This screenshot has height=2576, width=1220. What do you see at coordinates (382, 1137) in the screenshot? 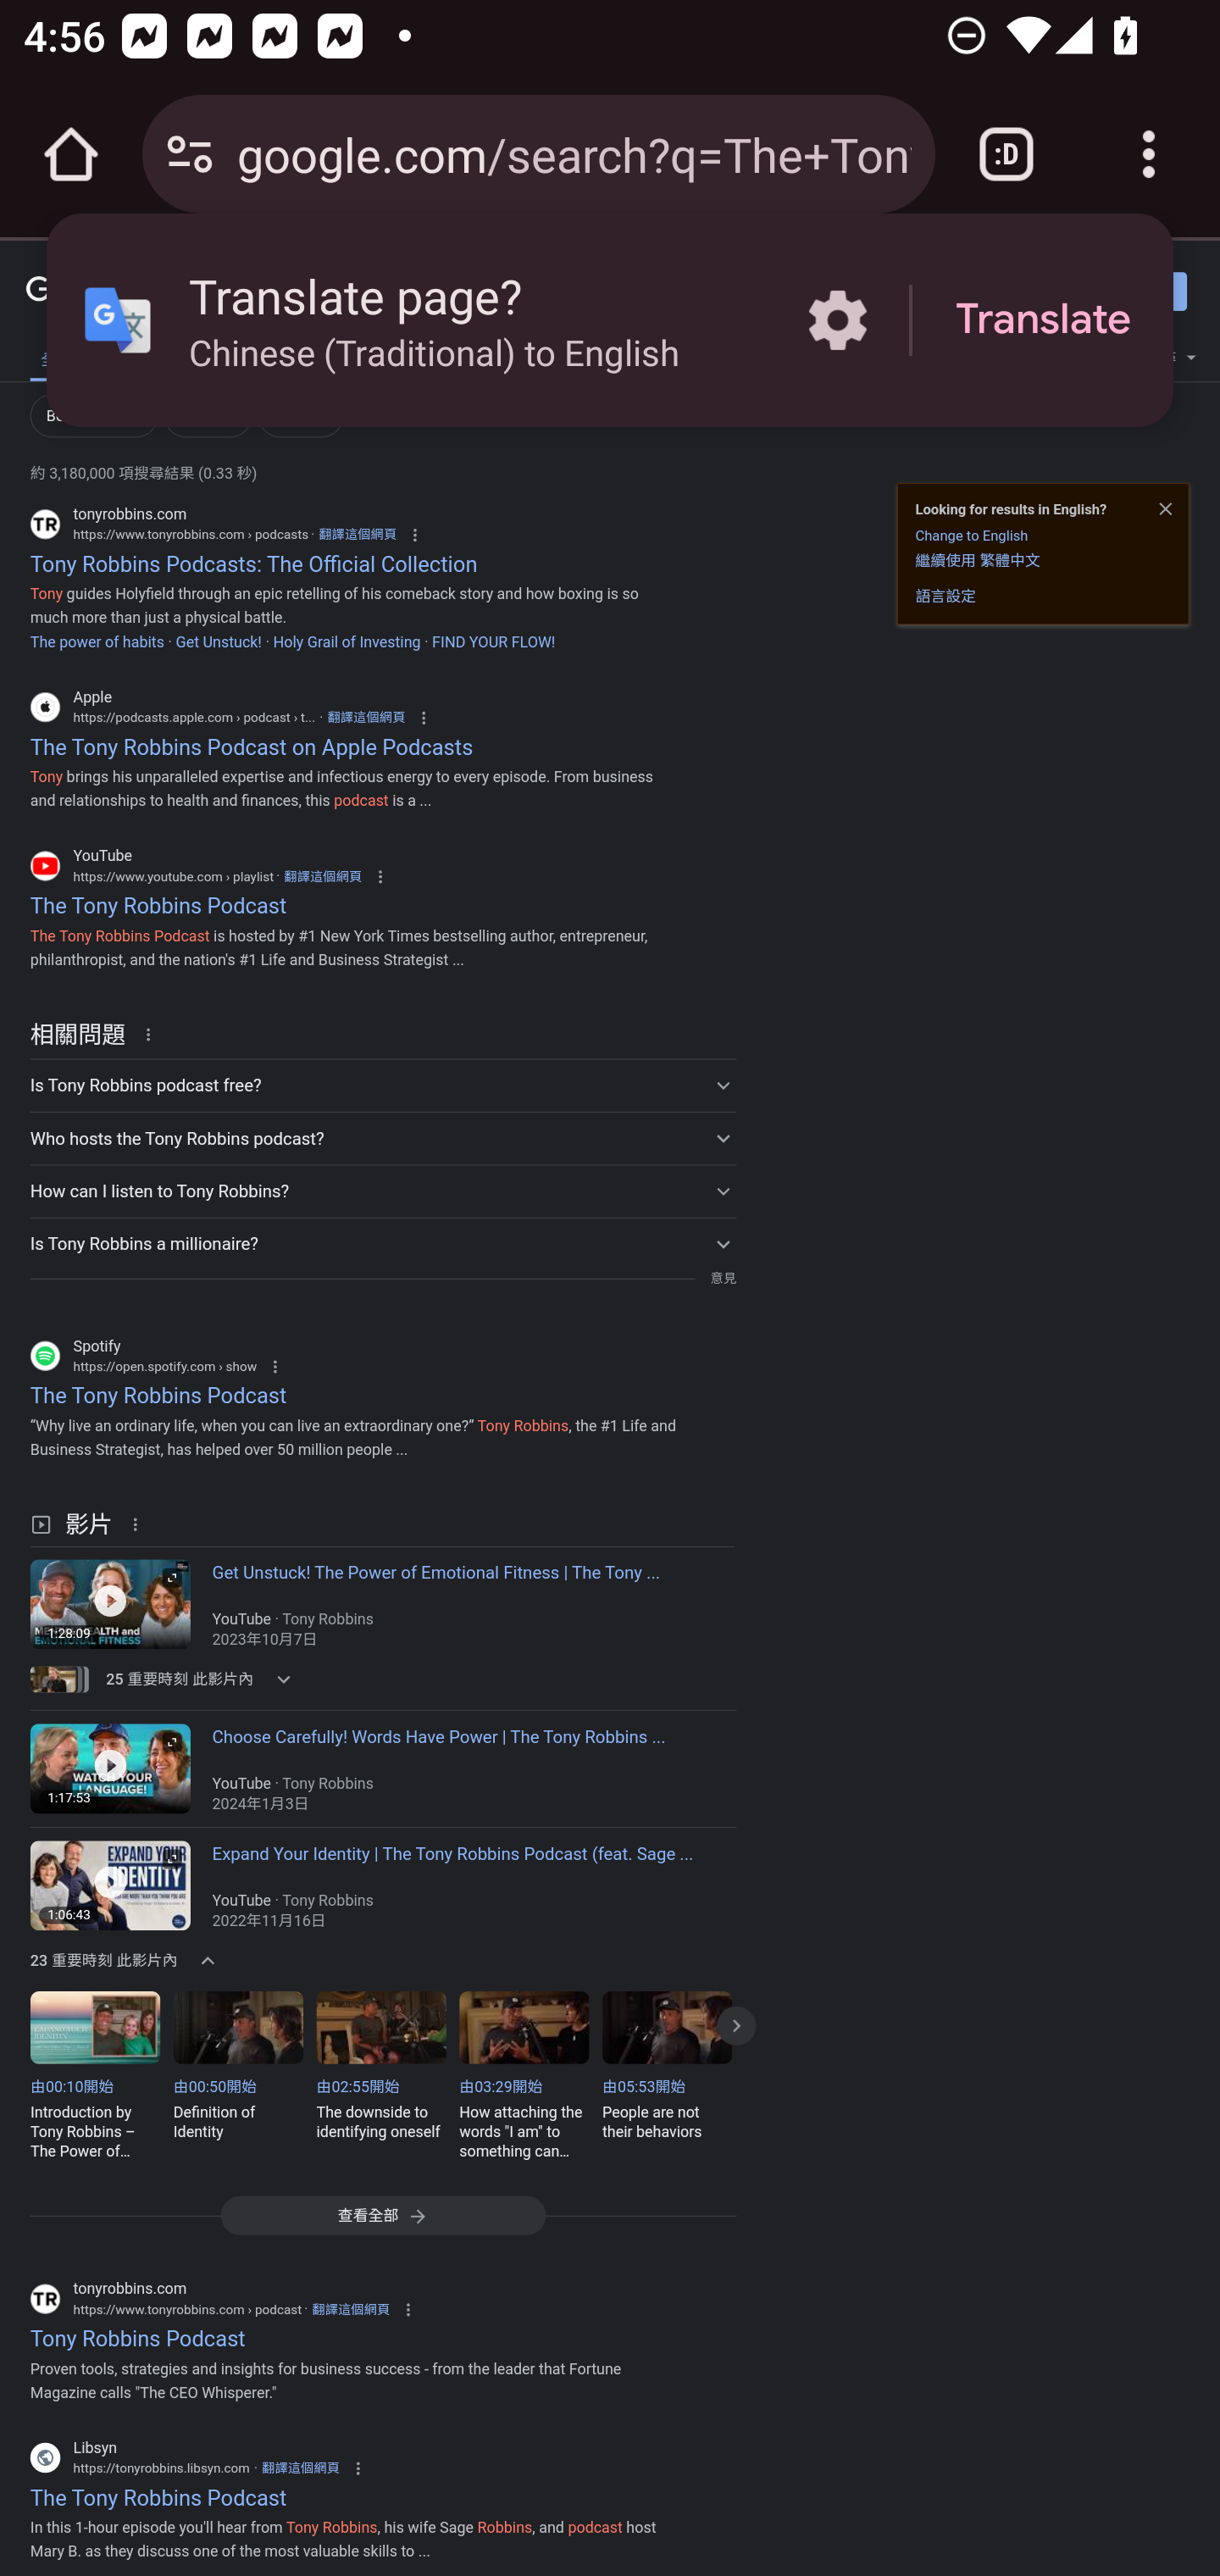
I see `Who hosts the Tony Robbins podcast?` at bounding box center [382, 1137].